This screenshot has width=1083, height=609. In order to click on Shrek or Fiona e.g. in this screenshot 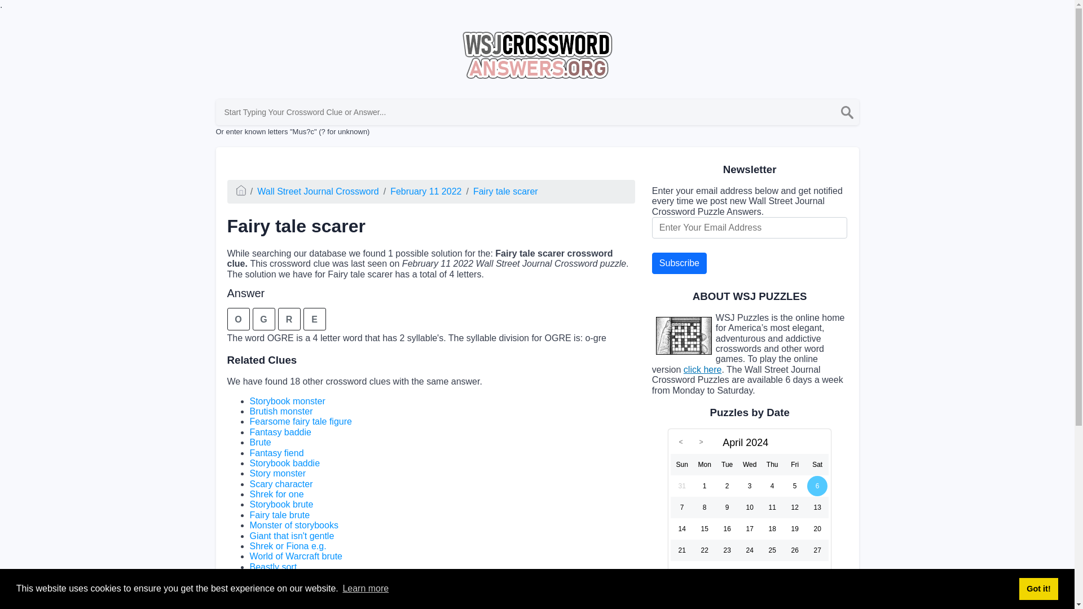, I will do `click(287, 546)`.